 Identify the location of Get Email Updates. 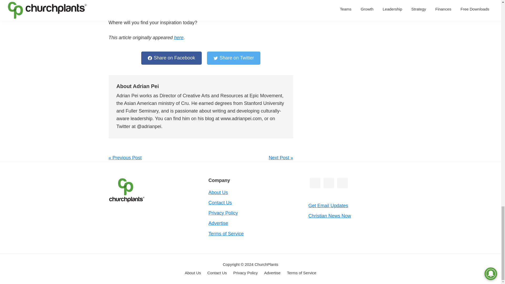
(328, 206).